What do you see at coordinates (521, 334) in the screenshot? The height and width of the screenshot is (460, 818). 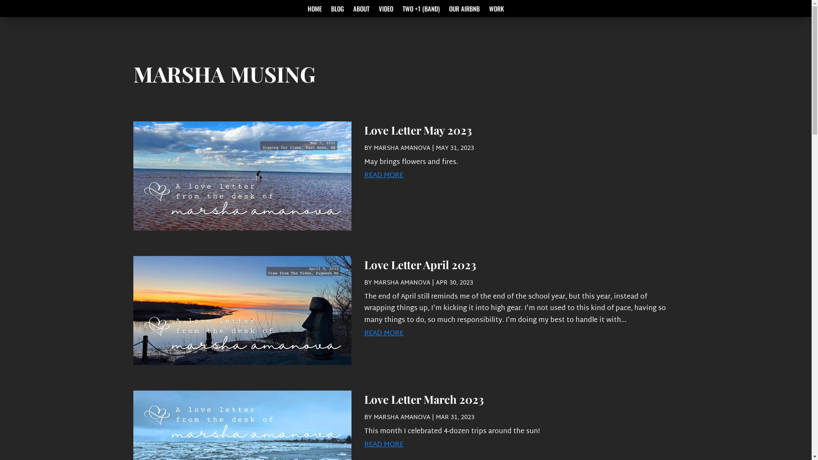 I see `READ MORE` at bounding box center [521, 334].